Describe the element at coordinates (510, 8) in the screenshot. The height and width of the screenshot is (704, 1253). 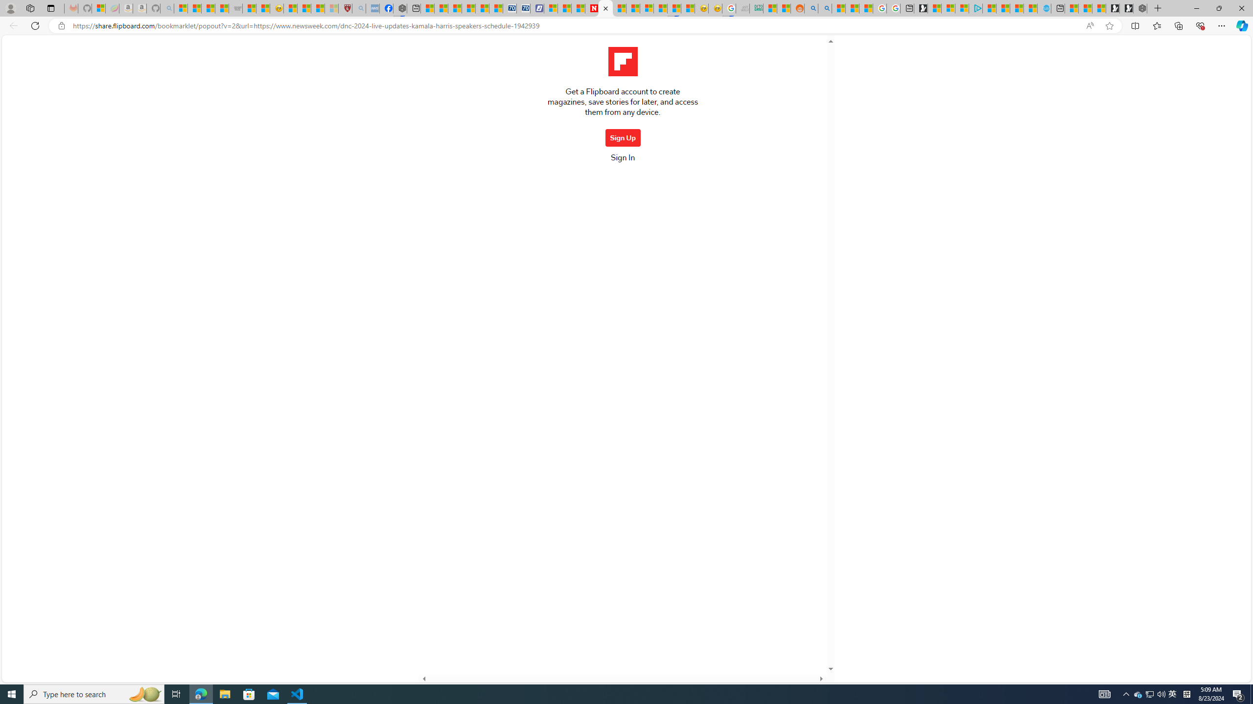
I see `Cheap Car Rentals - Save70.com` at that location.